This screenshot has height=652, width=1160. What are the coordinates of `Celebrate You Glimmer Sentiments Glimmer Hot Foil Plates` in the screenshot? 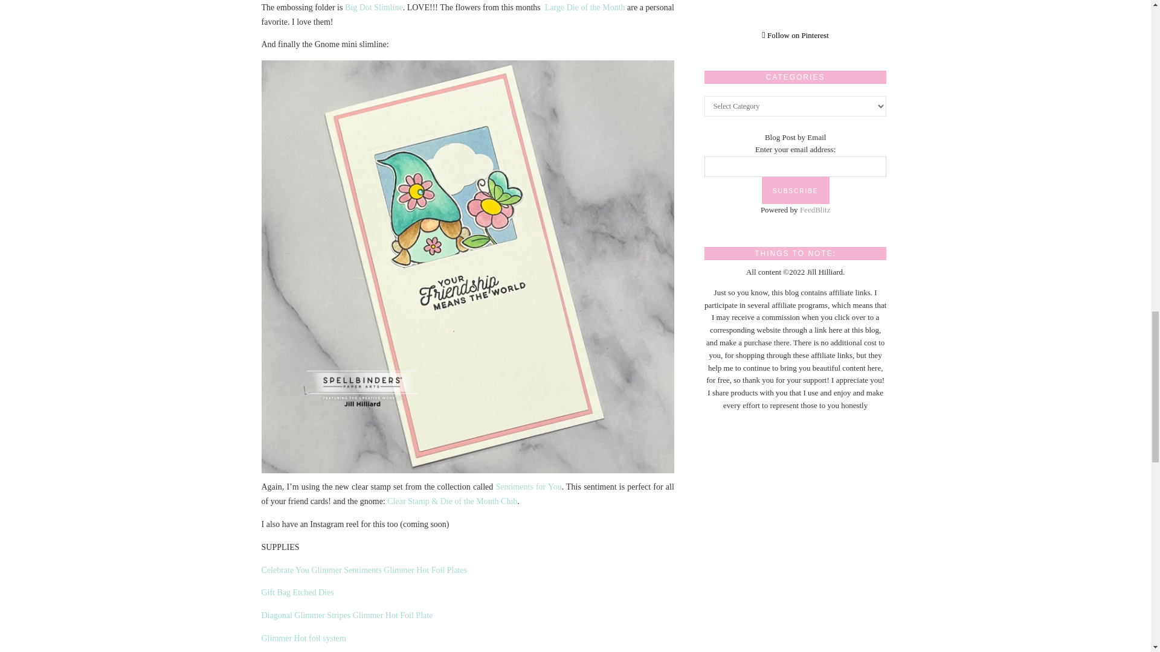 It's located at (364, 570).